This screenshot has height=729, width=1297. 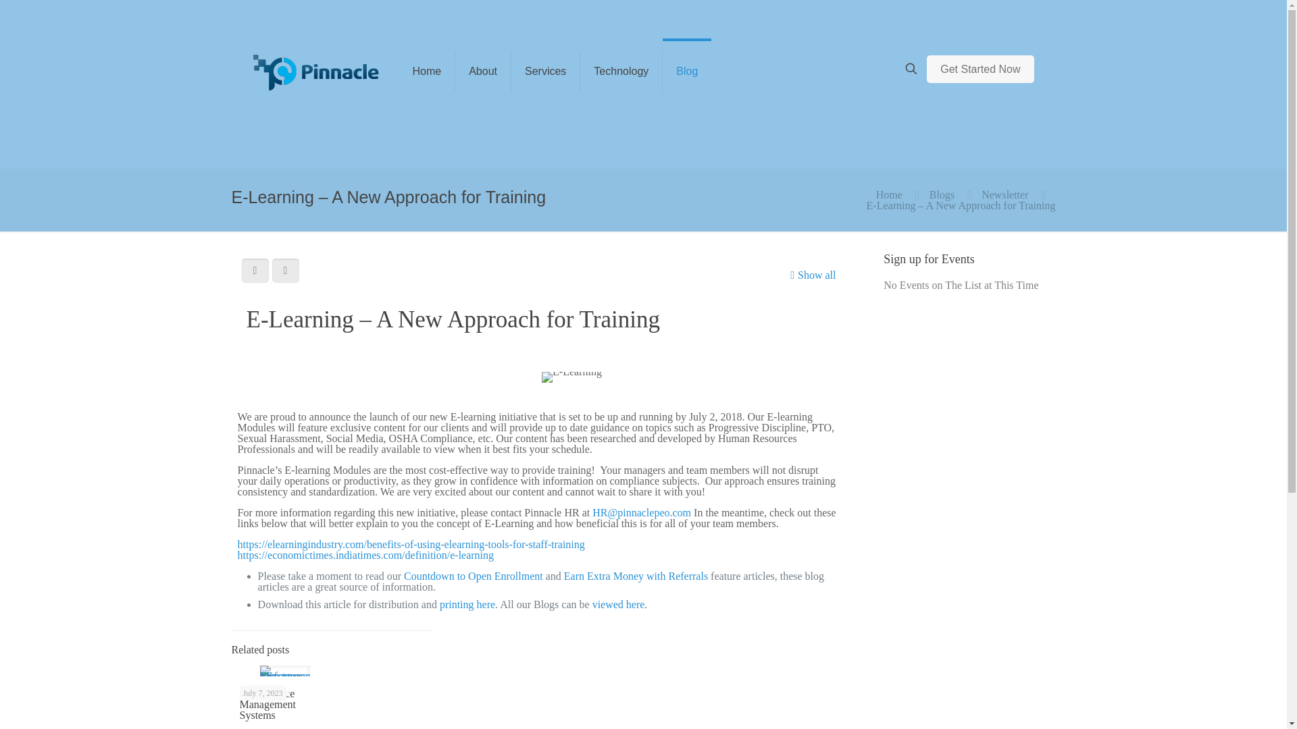 What do you see at coordinates (473, 575) in the screenshot?
I see `Countdown to Open Enrollment` at bounding box center [473, 575].